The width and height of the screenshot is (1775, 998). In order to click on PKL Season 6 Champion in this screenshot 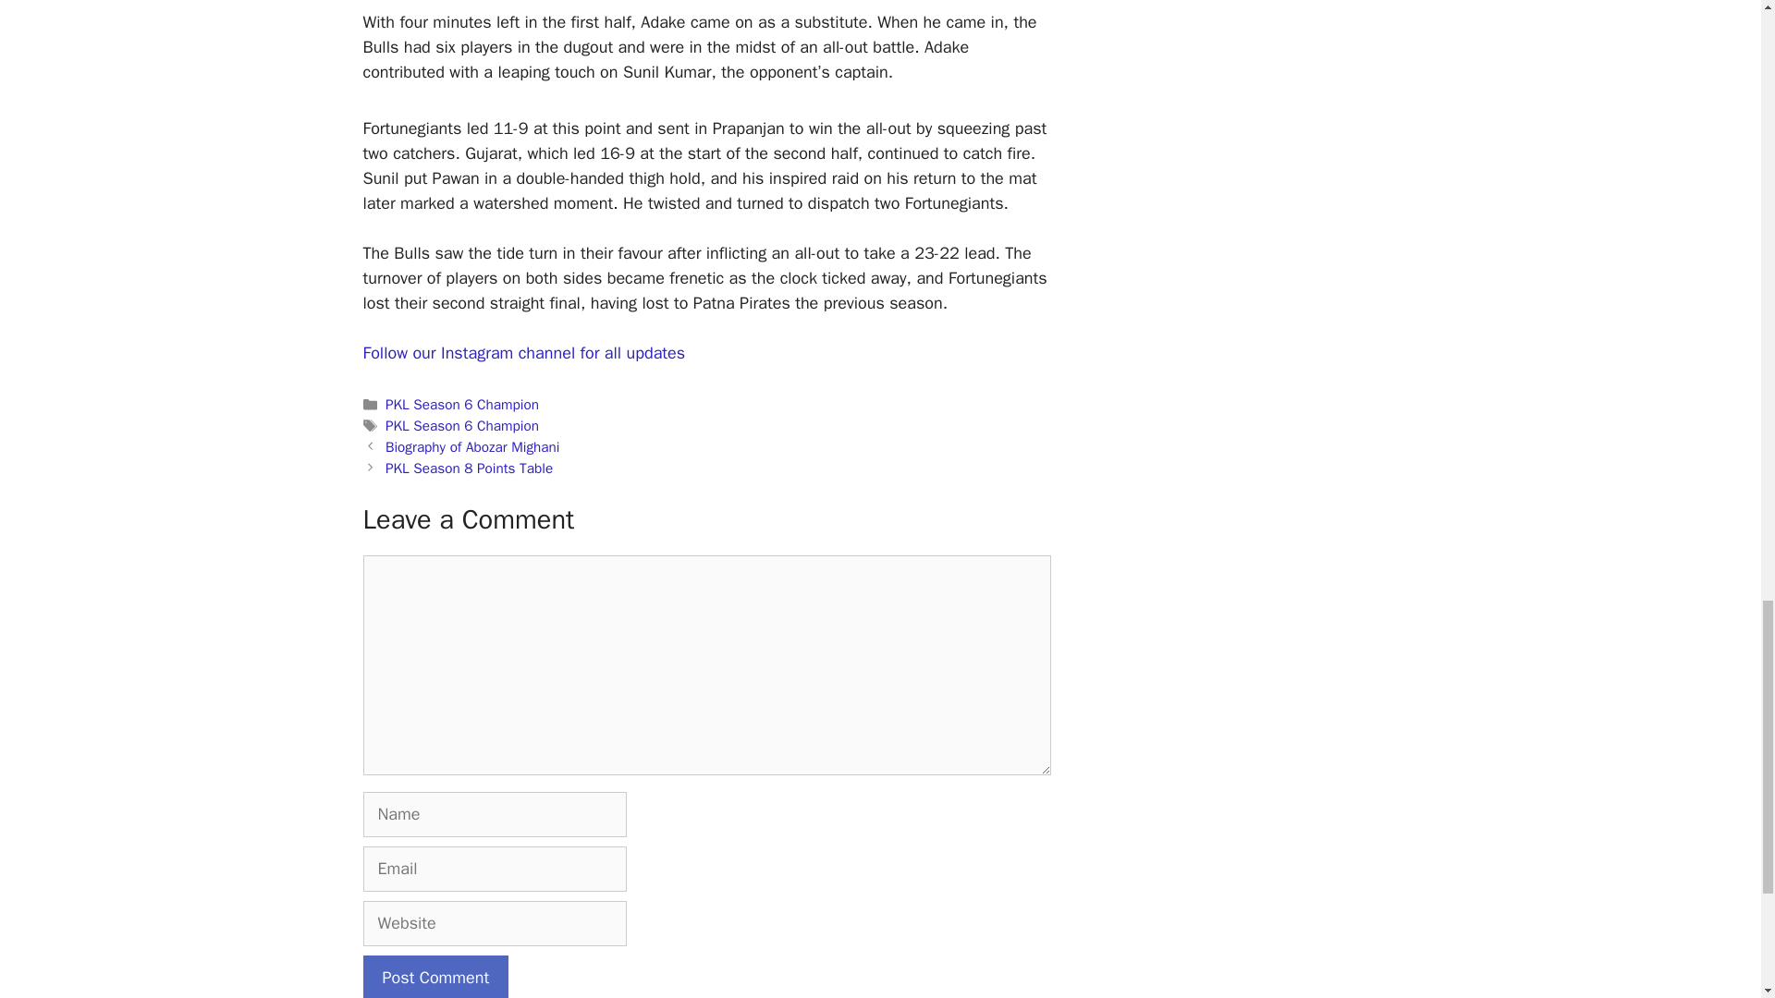, I will do `click(462, 405)`.